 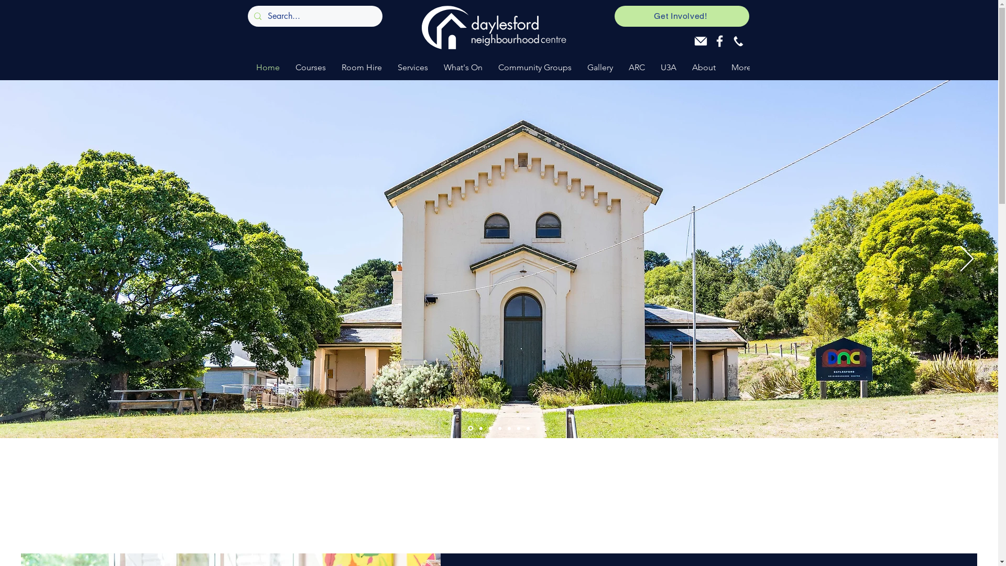 What do you see at coordinates (704, 68) in the screenshot?
I see `About` at bounding box center [704, 68].